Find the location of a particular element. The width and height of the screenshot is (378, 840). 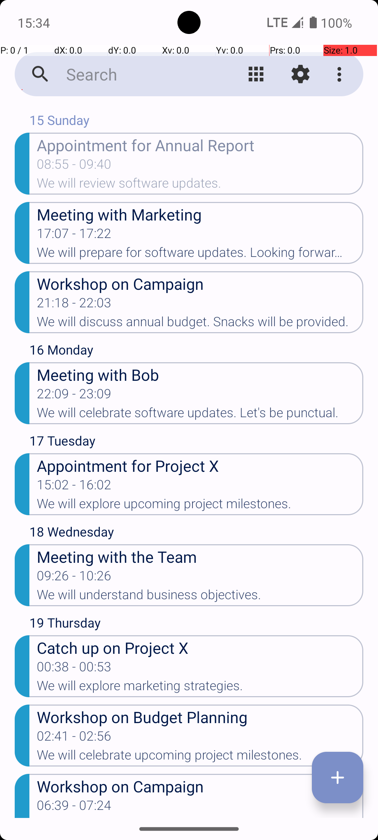

We will celebrate upcoming project milestones. is located at coordinates (200, 757).